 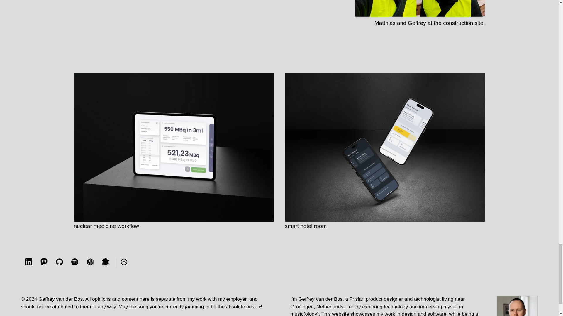 What do you see at coordinates (357, 299) in the screenshot?
I see `Learn more about Frisians on Wikipedia` at bounding box center [357, 299].